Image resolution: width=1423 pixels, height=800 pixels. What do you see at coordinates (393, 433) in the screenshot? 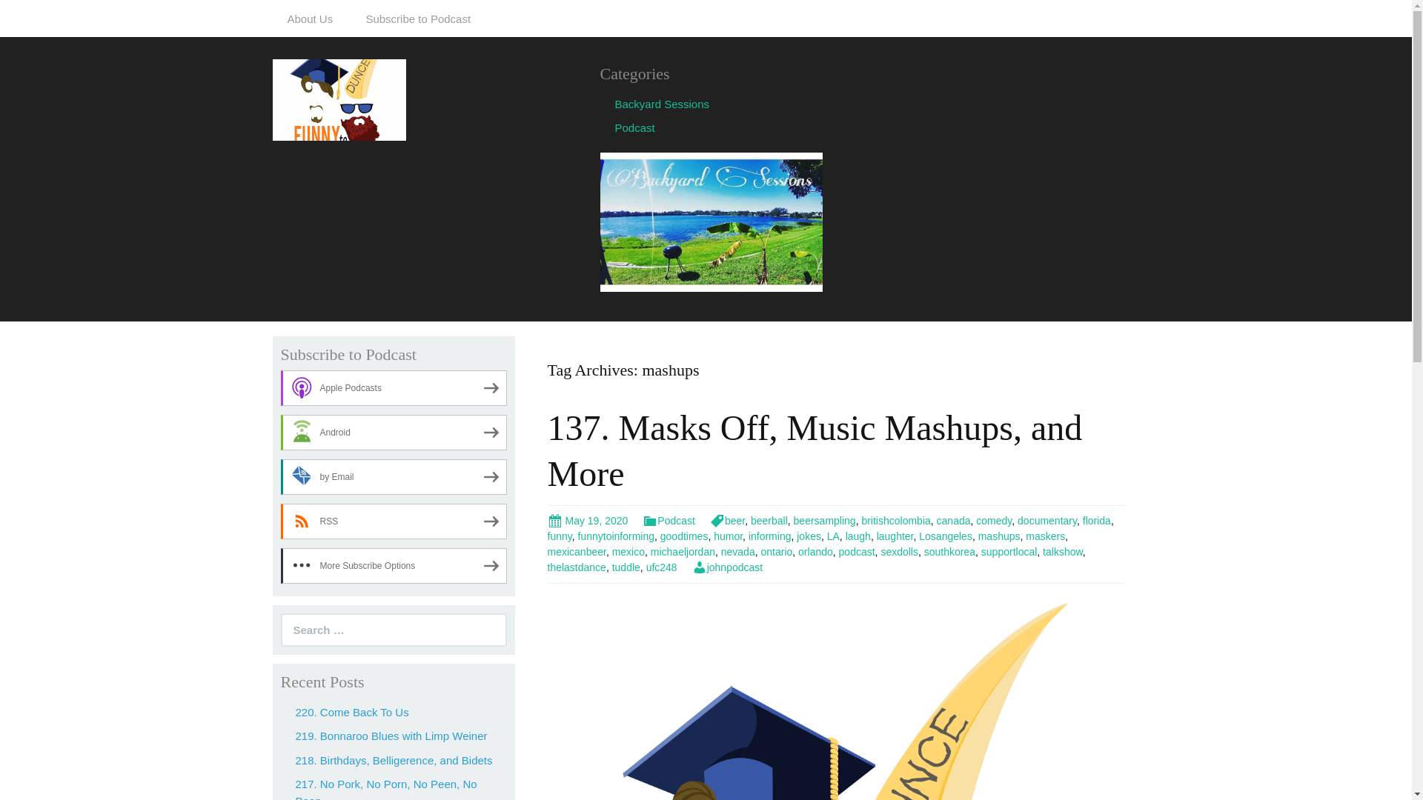
I see `Subscribe on Android` at bounding box center [393, 433].